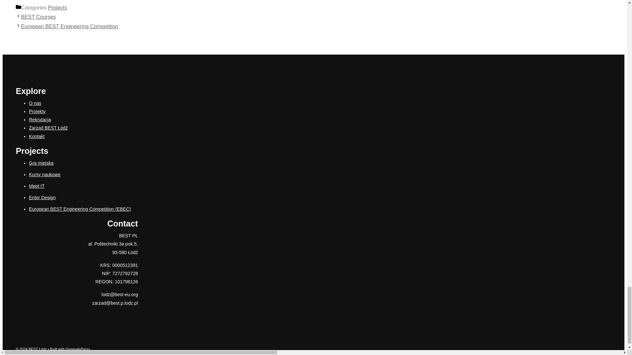 This screenshot has width=632, height=355. What do you see at coordinates (35, 103) in the screenshot?
I see `O nas` at bounding box center [35, 103].